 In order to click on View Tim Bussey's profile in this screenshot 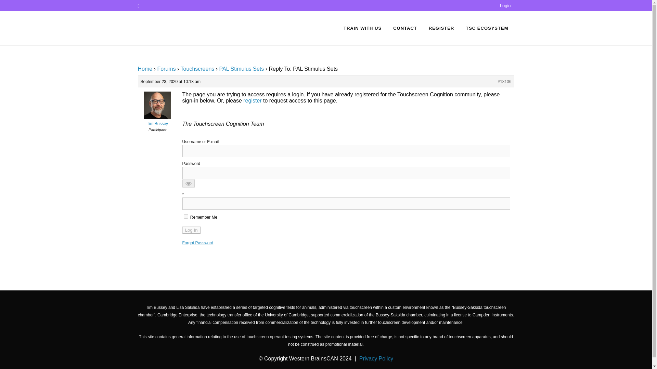, I will do `click(157, 121)`.